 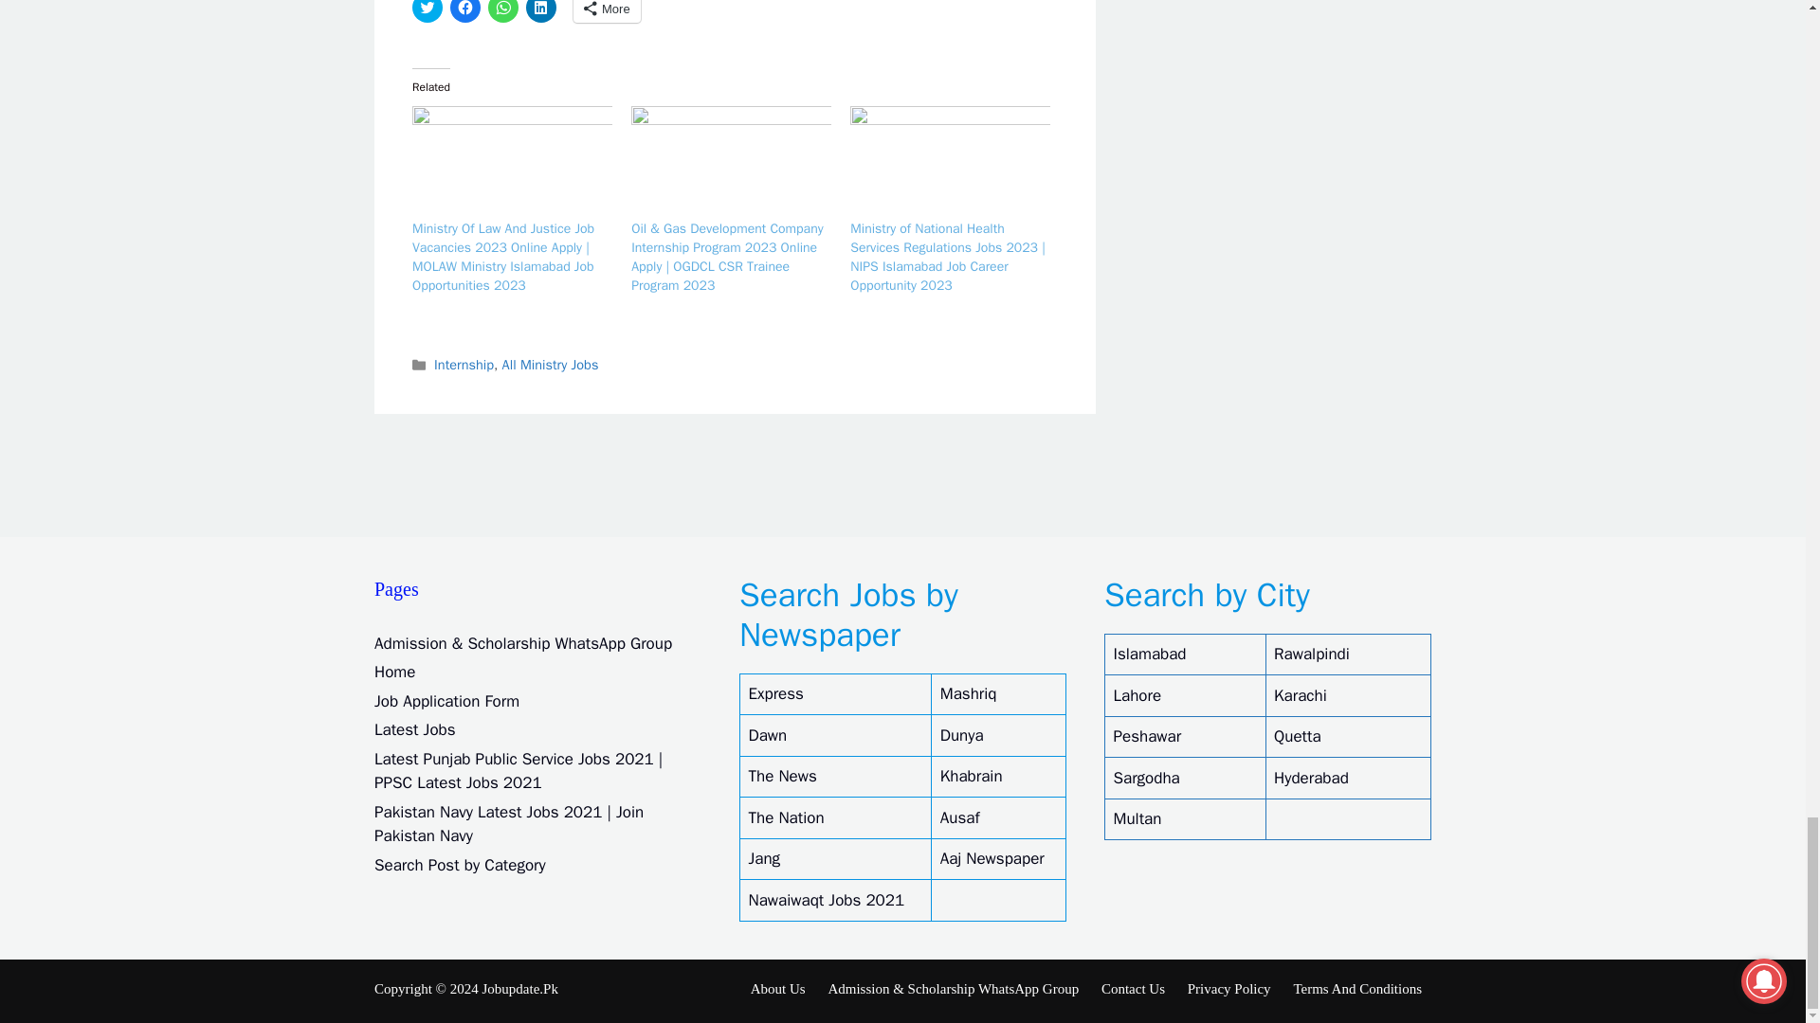 I want to click on Click to share on WhatsApp, so click(x=502, y=11).